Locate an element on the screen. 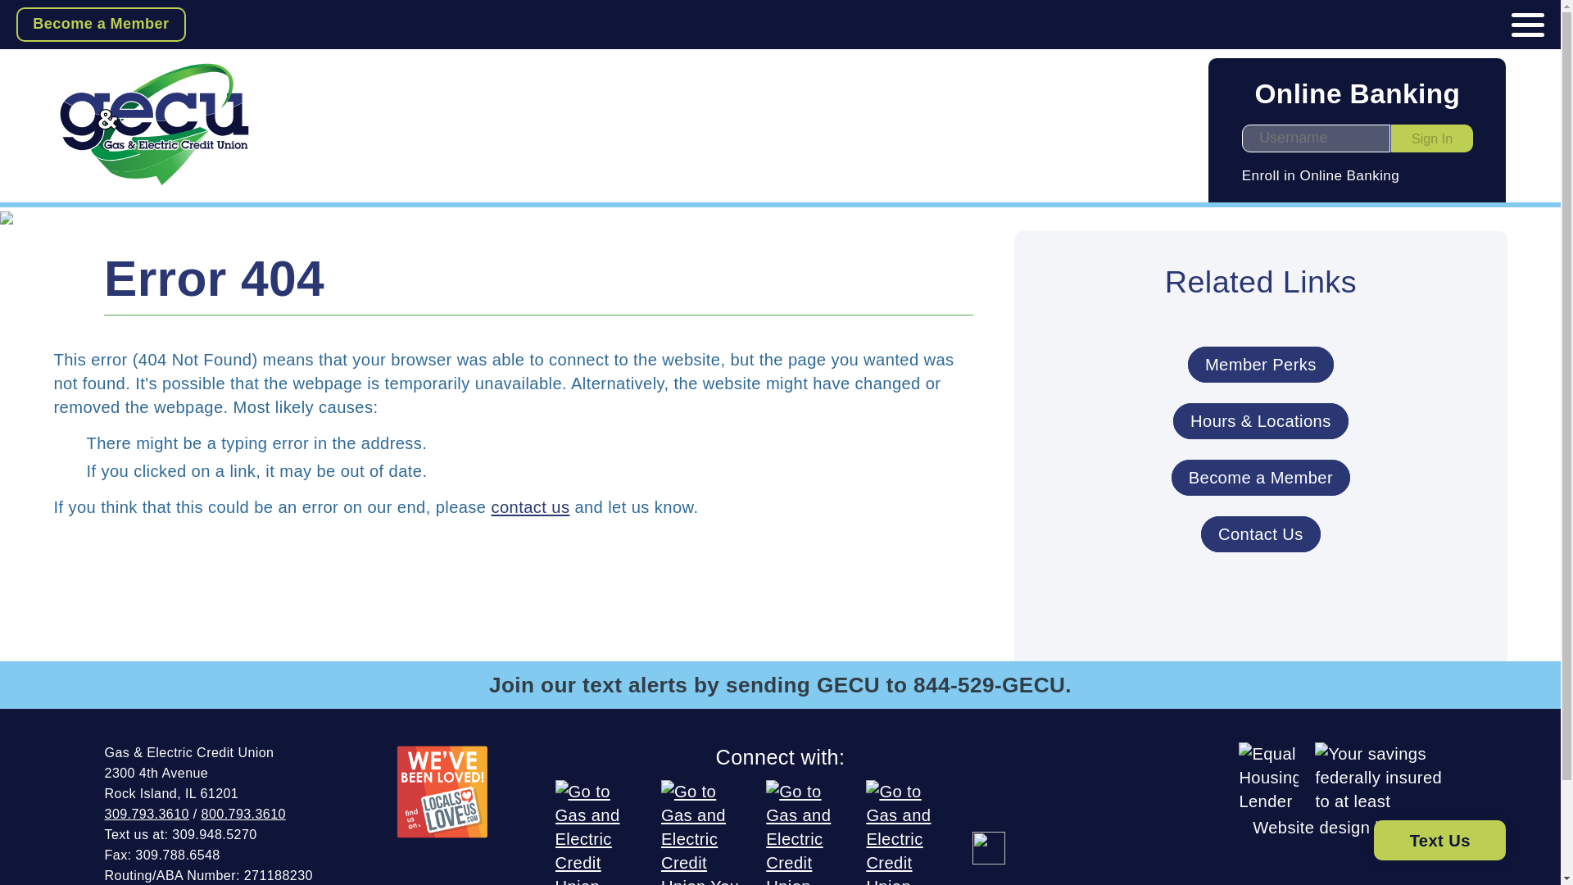 The height and width of the screenshot is (885, 1573). Gas and Electric Logo is located at coordinates (154, 125).